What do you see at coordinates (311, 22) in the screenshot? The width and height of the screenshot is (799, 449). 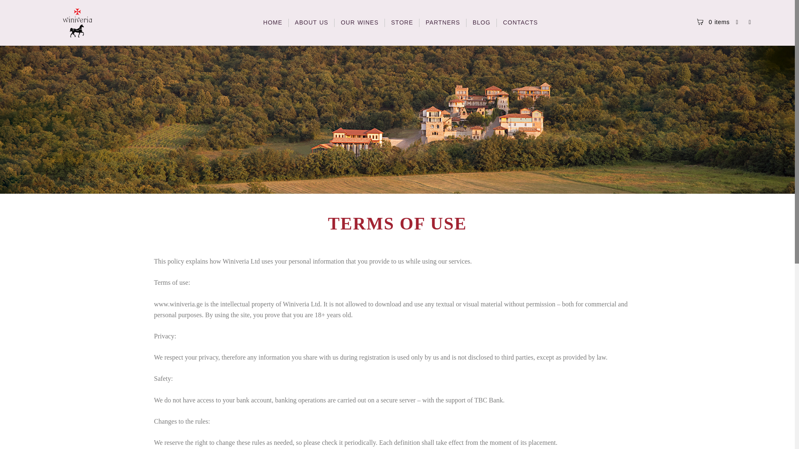 I see `ABOUT US` at bounding box center [311, 22].